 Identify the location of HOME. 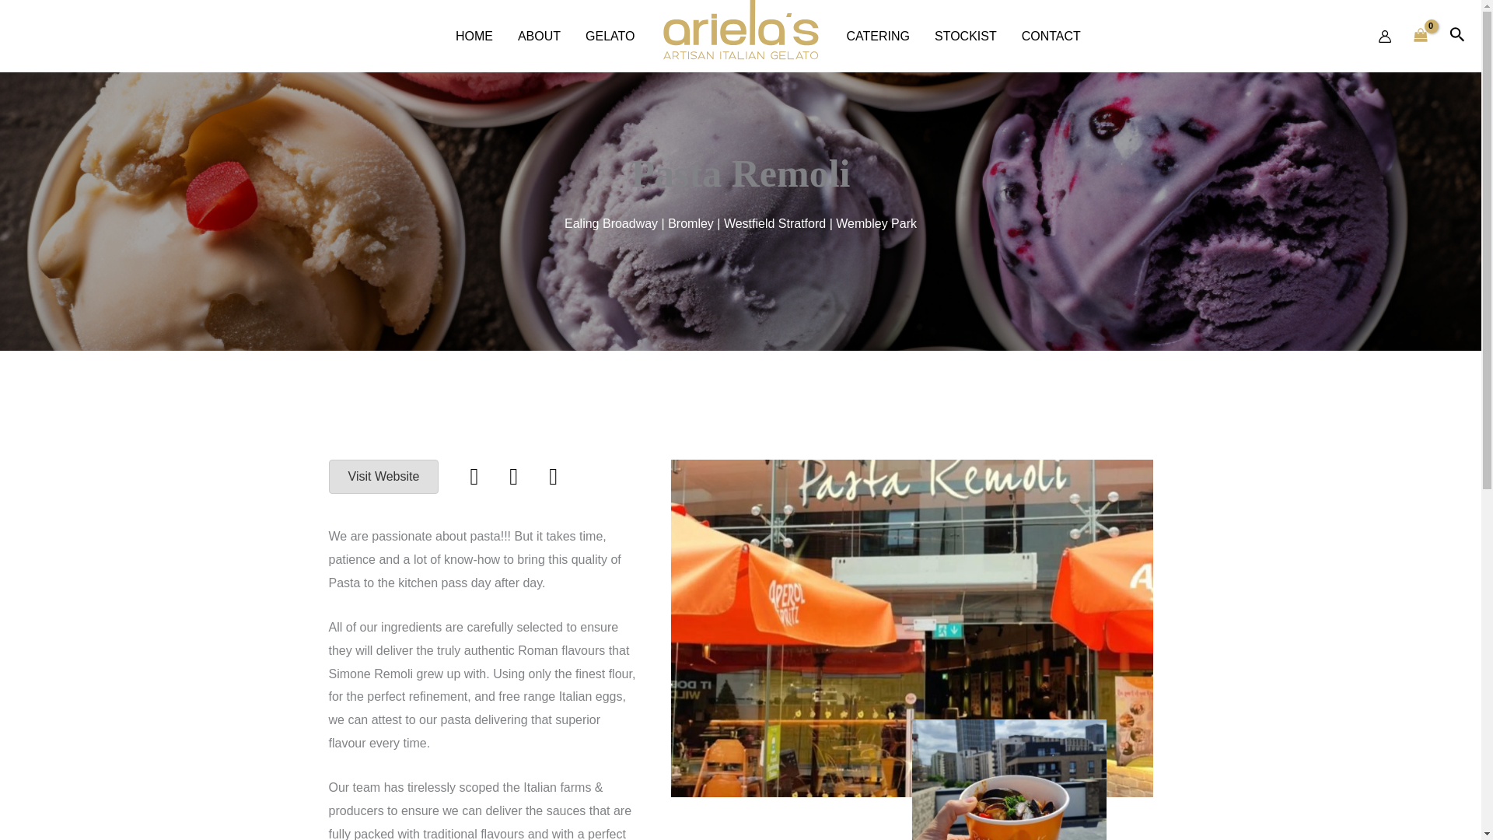
(474, 36).